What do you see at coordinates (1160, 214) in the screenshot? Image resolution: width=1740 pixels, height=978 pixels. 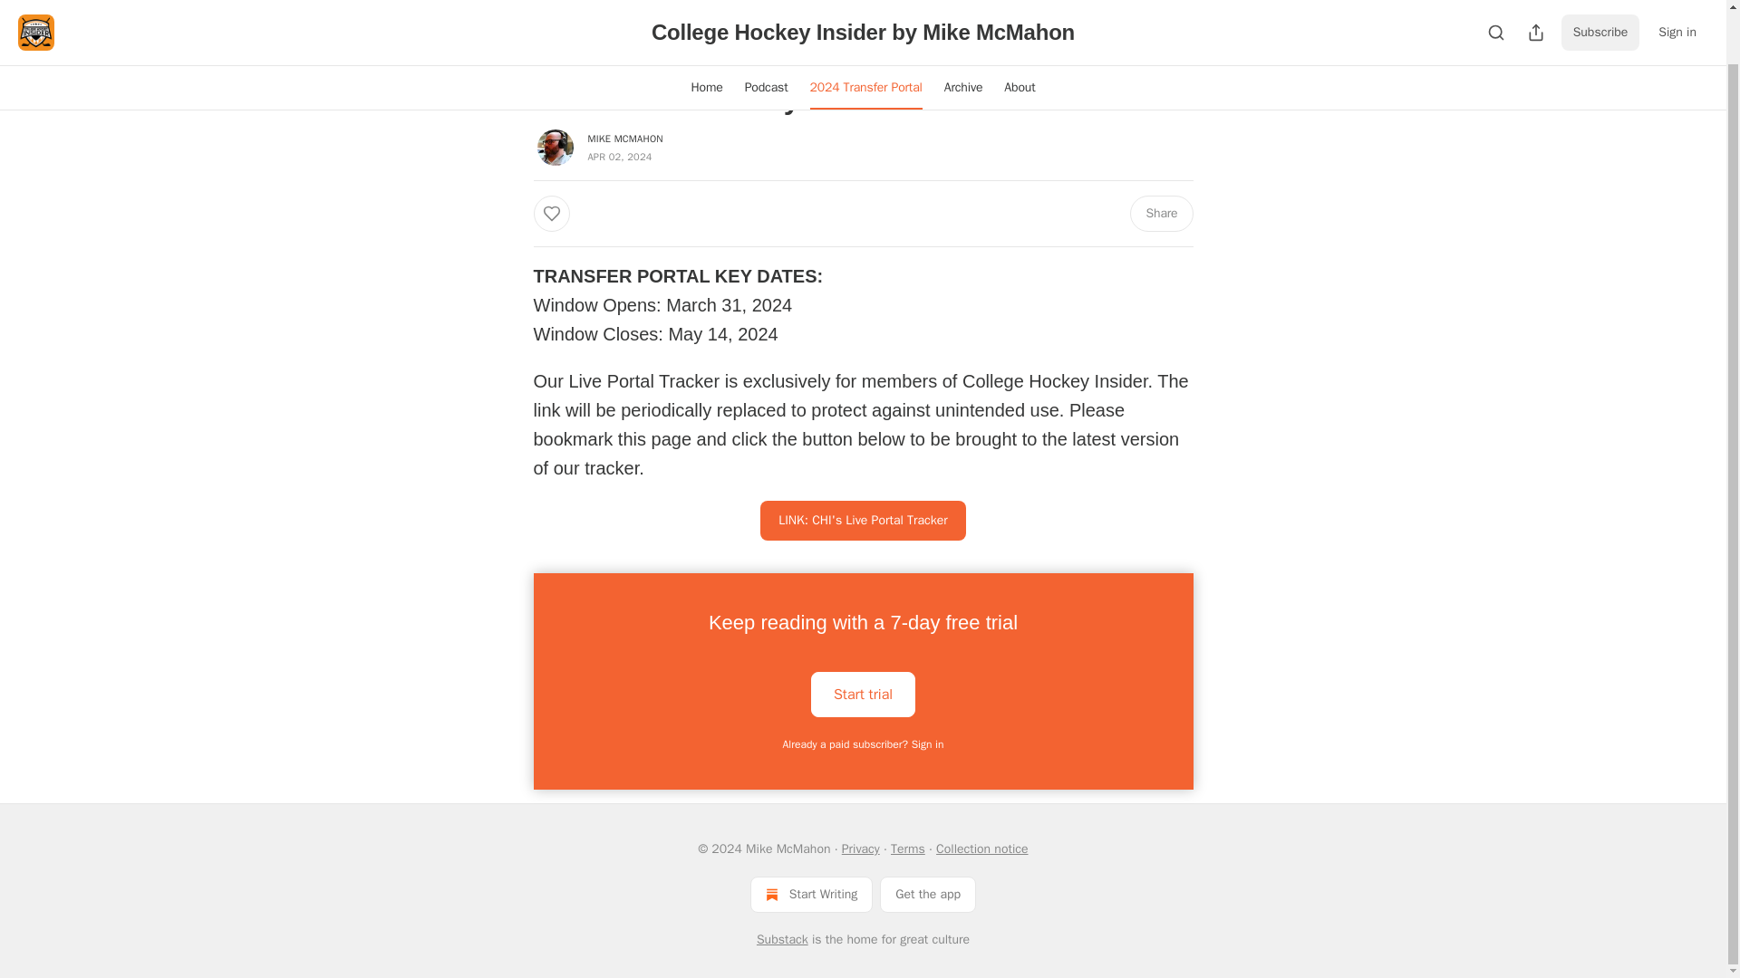 I see `Share` at bounding box center [1160, 214].